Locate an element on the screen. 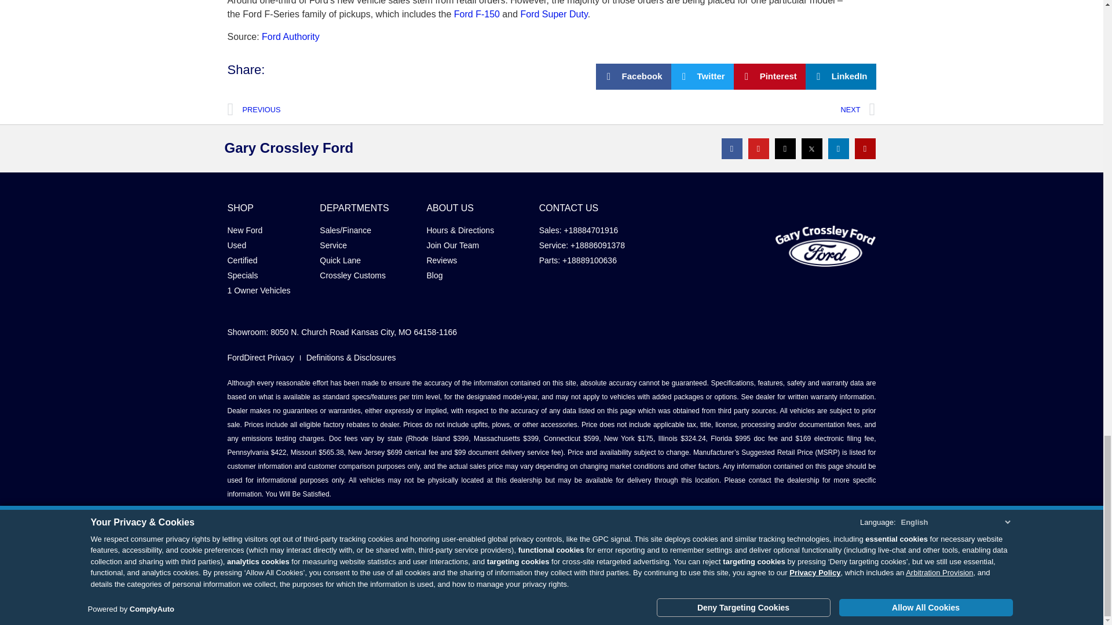 Image resolution: width=1112 pixels, height=625 pixels. AdChoices is located at coordinates (854, 601).